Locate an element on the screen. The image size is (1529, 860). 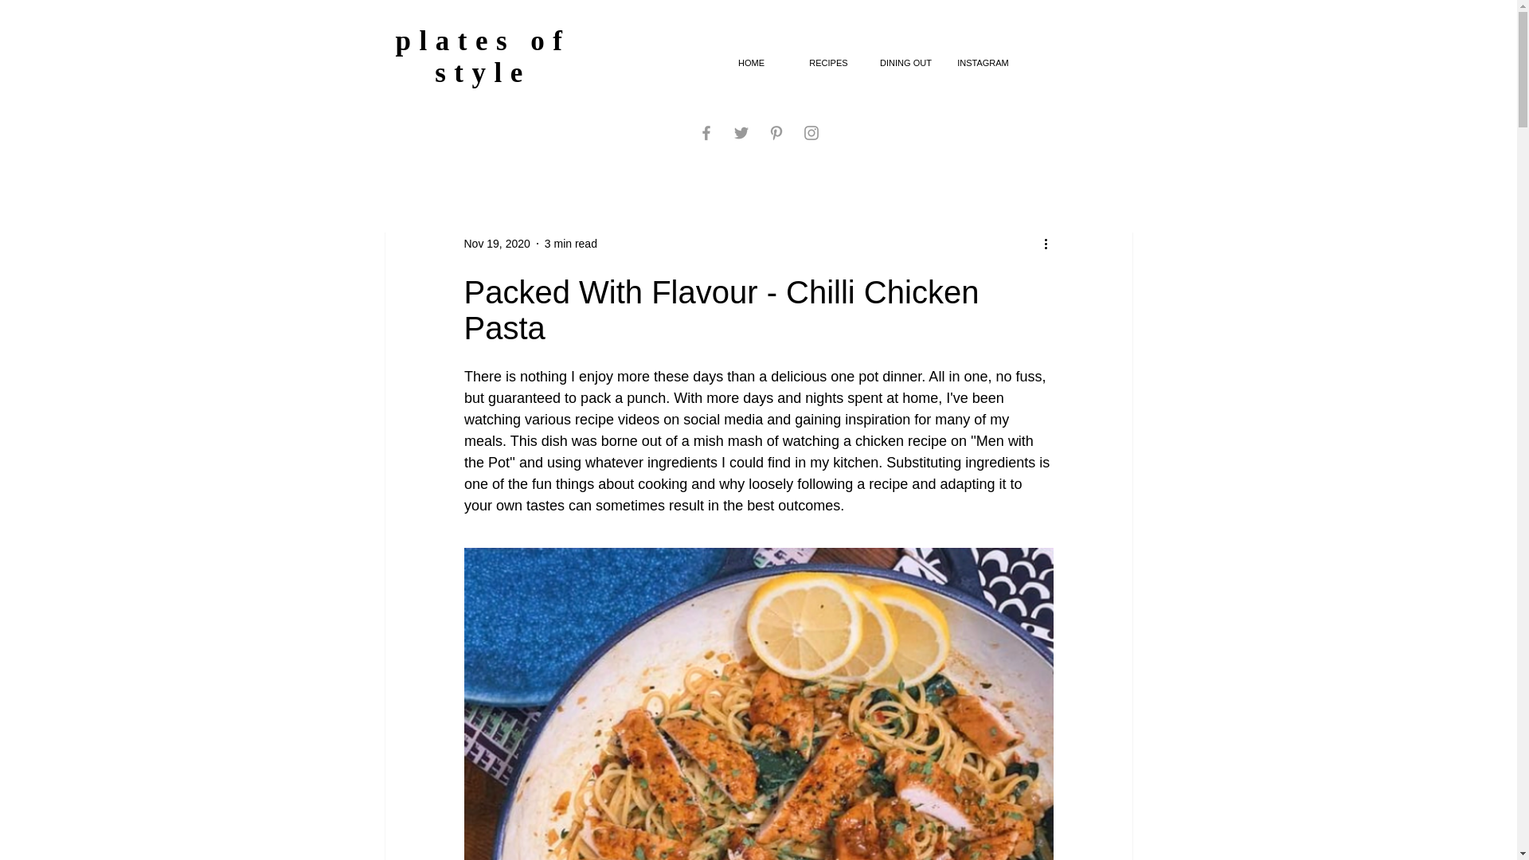
3 min read is located at coordinates (570, 244).